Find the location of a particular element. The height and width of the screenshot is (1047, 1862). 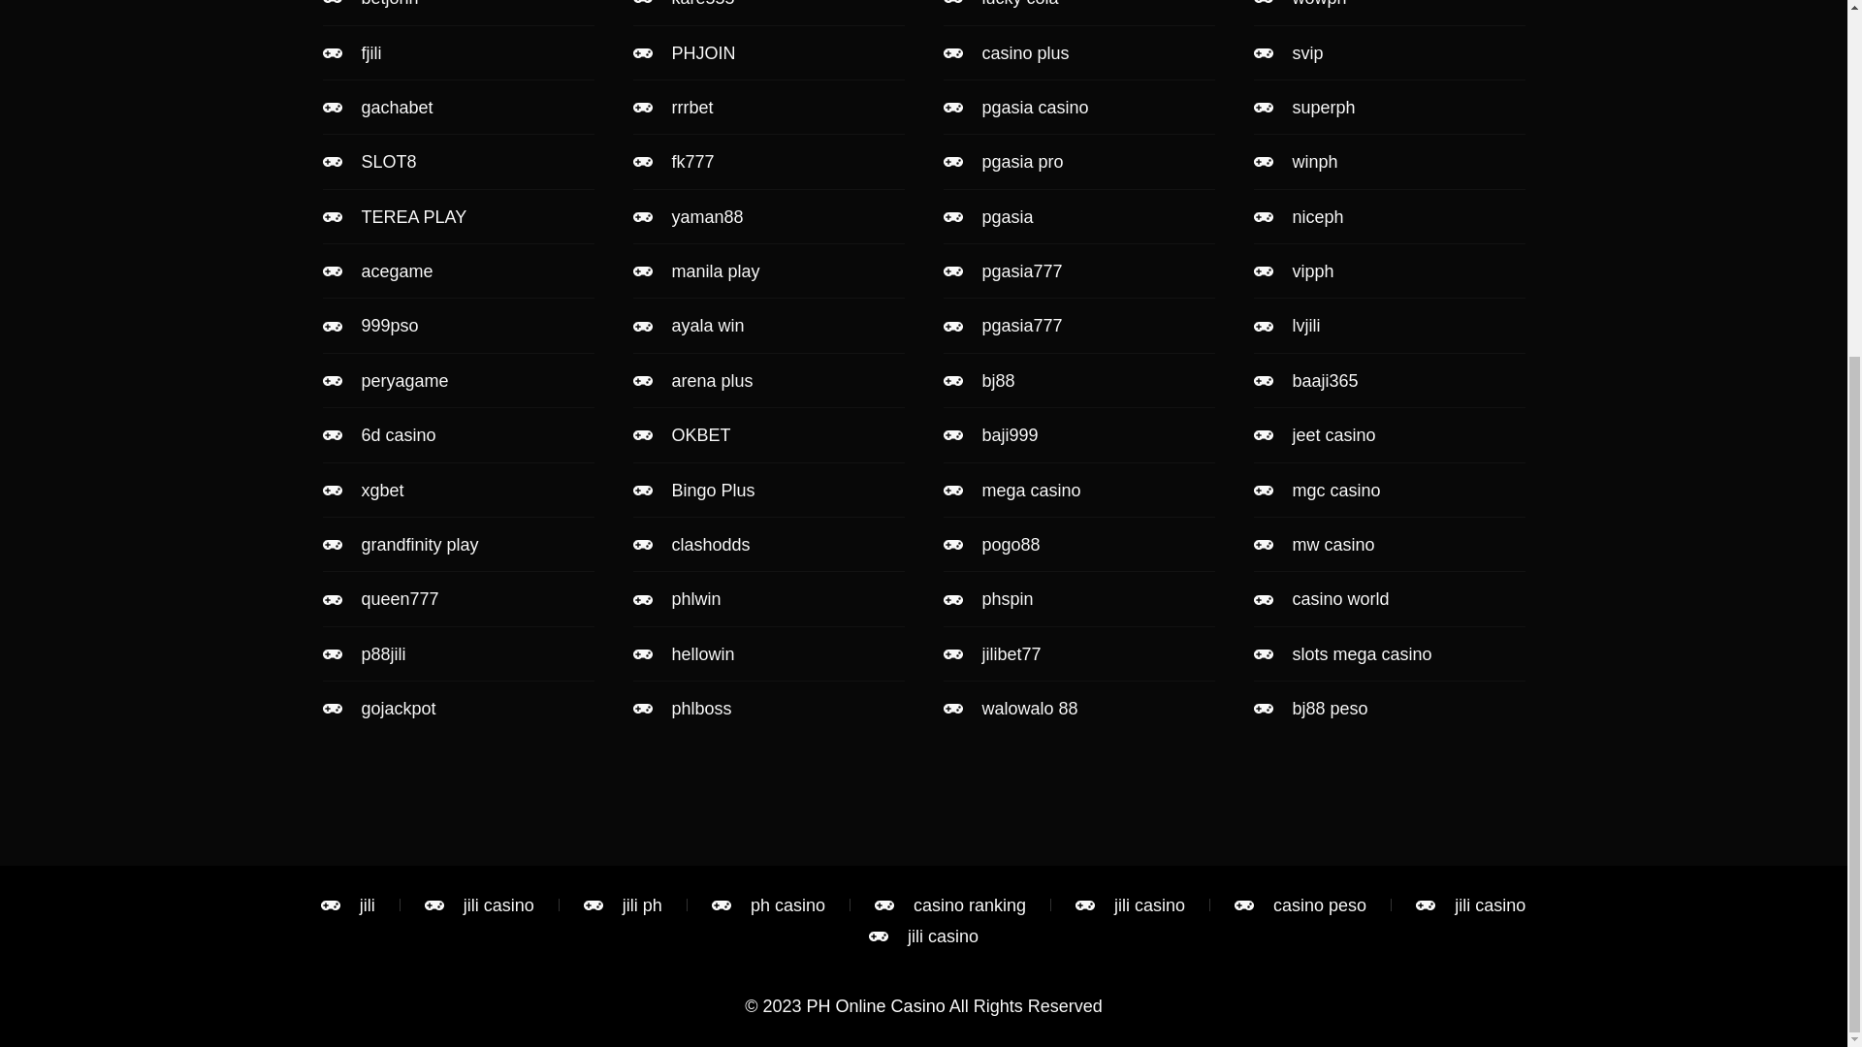

grandfinity play is located at coordinates (458, 545).